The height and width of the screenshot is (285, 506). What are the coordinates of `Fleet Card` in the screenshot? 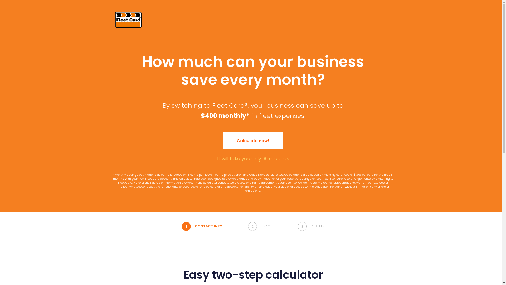 It's located at (128, 20).